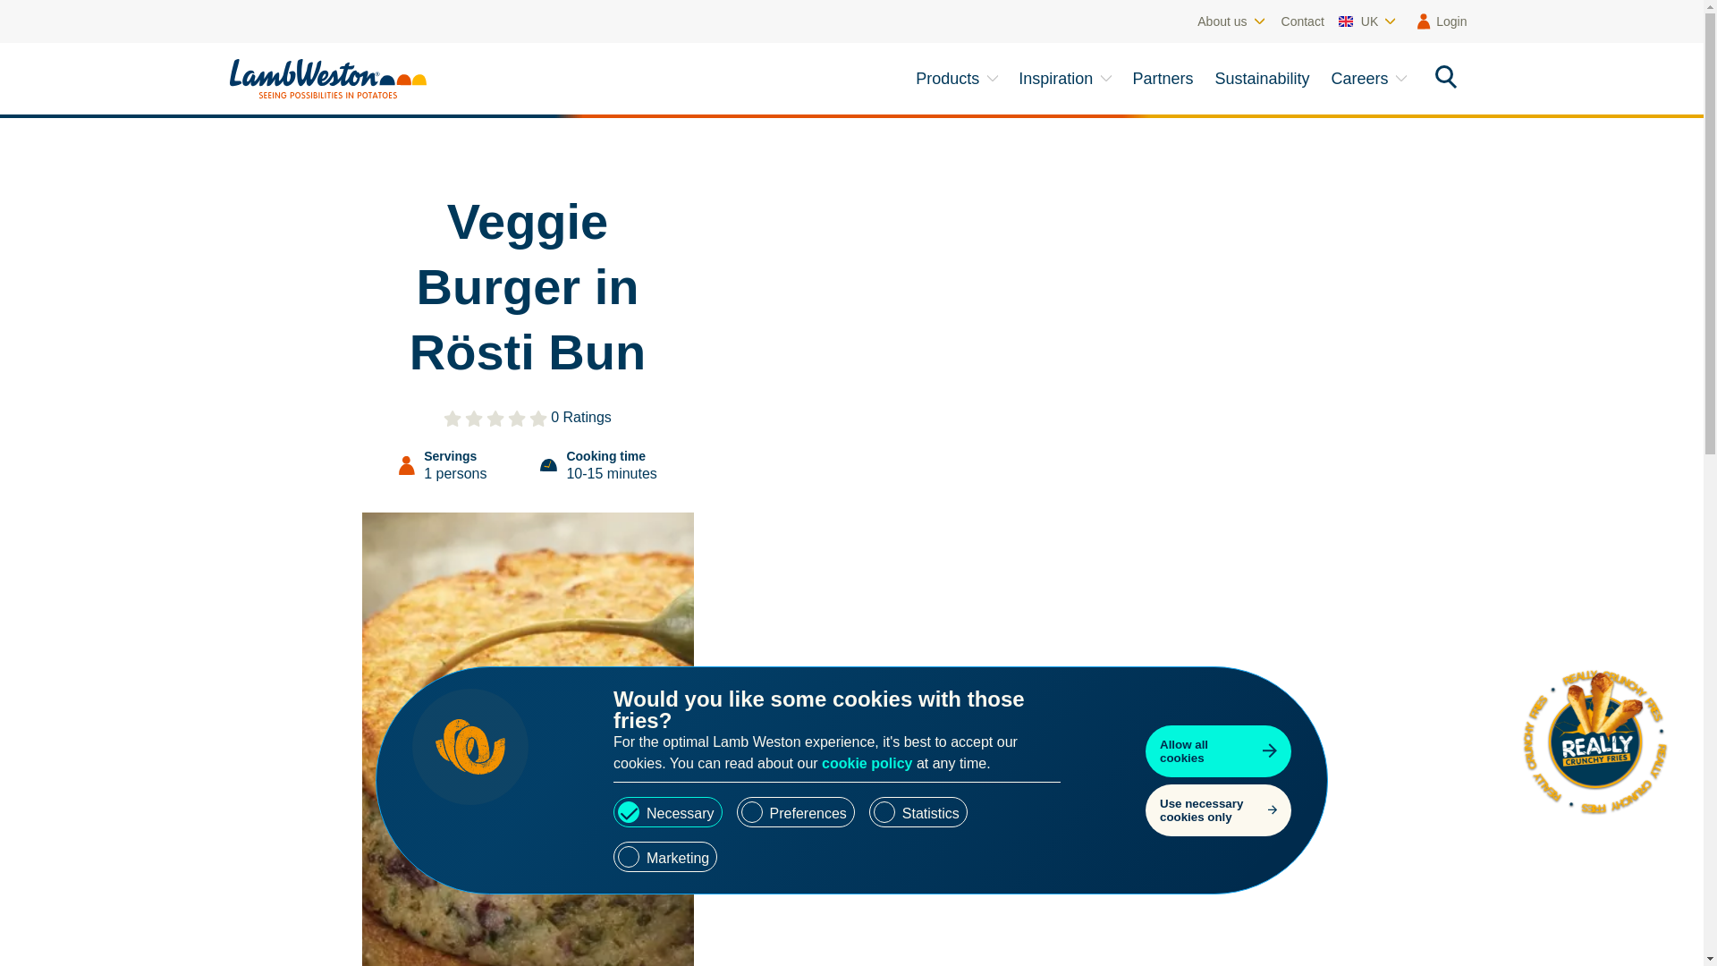 This screenshot has width=1717, height=966. I want to click on cookie policy, so click(867, 762).